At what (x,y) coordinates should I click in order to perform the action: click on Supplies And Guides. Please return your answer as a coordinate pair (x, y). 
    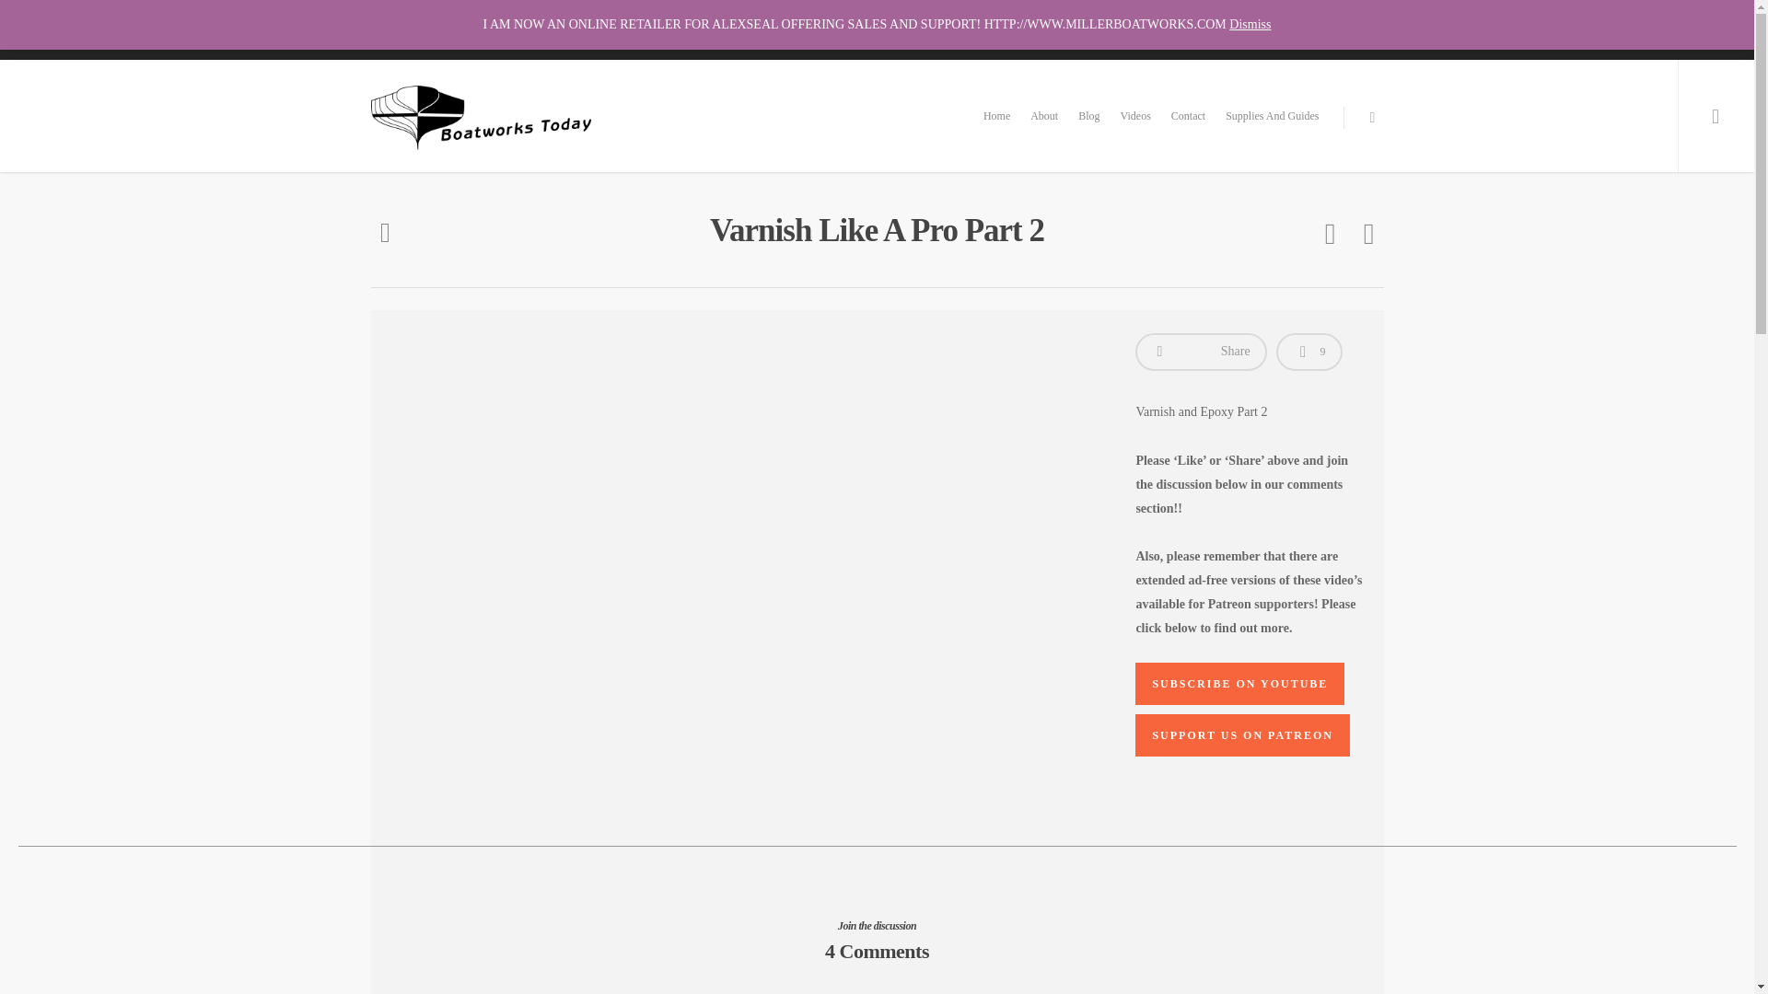
    Looking at the image, I should click on (1271, 128).